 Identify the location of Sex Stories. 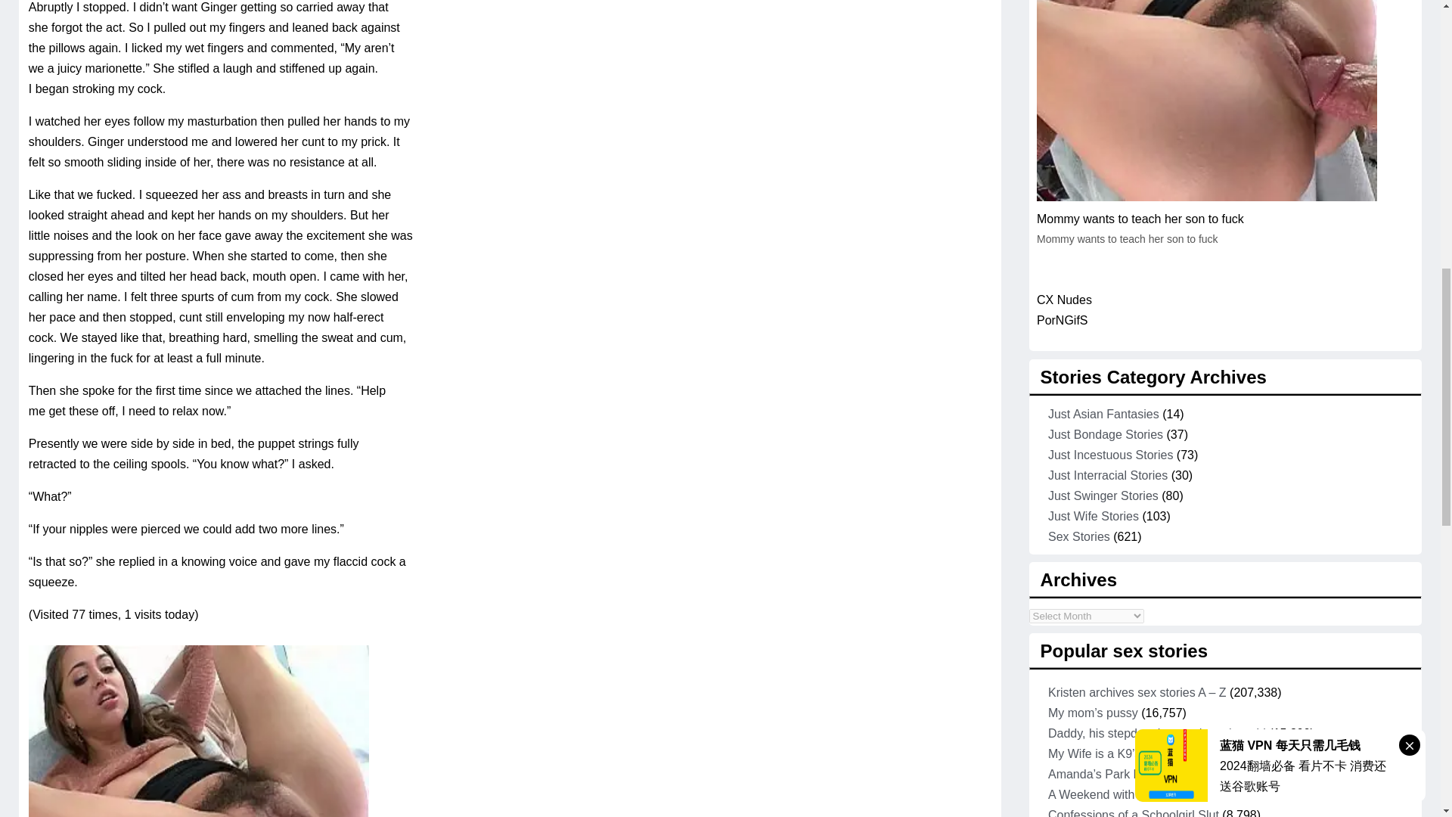
(1079, 536).